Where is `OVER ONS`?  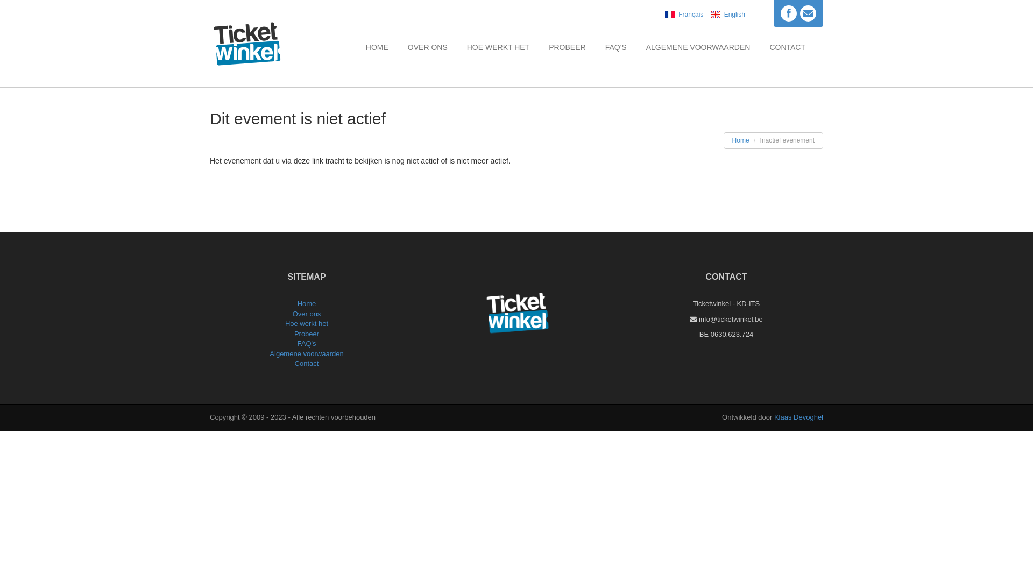 OVER ONS is located at coordinates (428, 47).